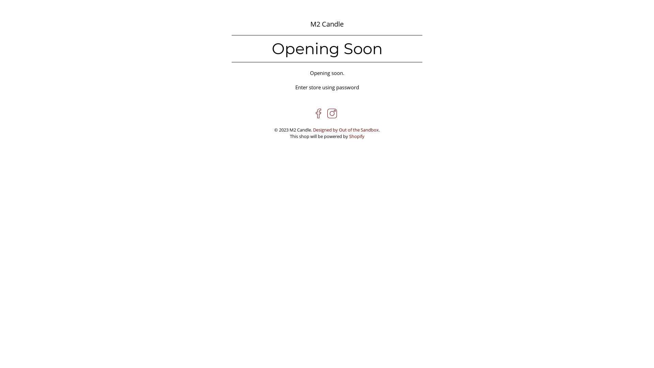 The width and height of the screenshot is (654, 368). What do you see at coordinates (327, 196) in the screenshot?
I see `Enter` at bounding box center [327, 196].